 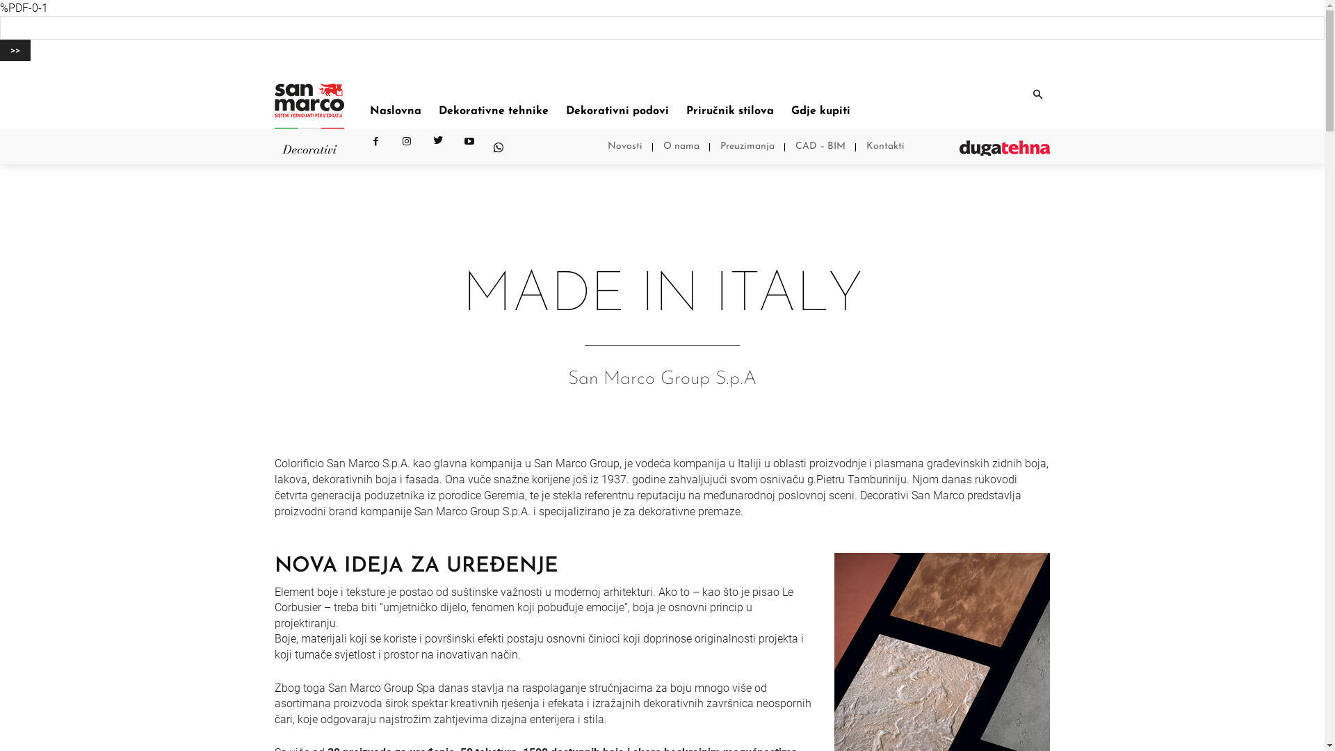 I want to click on Duga Tehna, so click(x=309, y=149).